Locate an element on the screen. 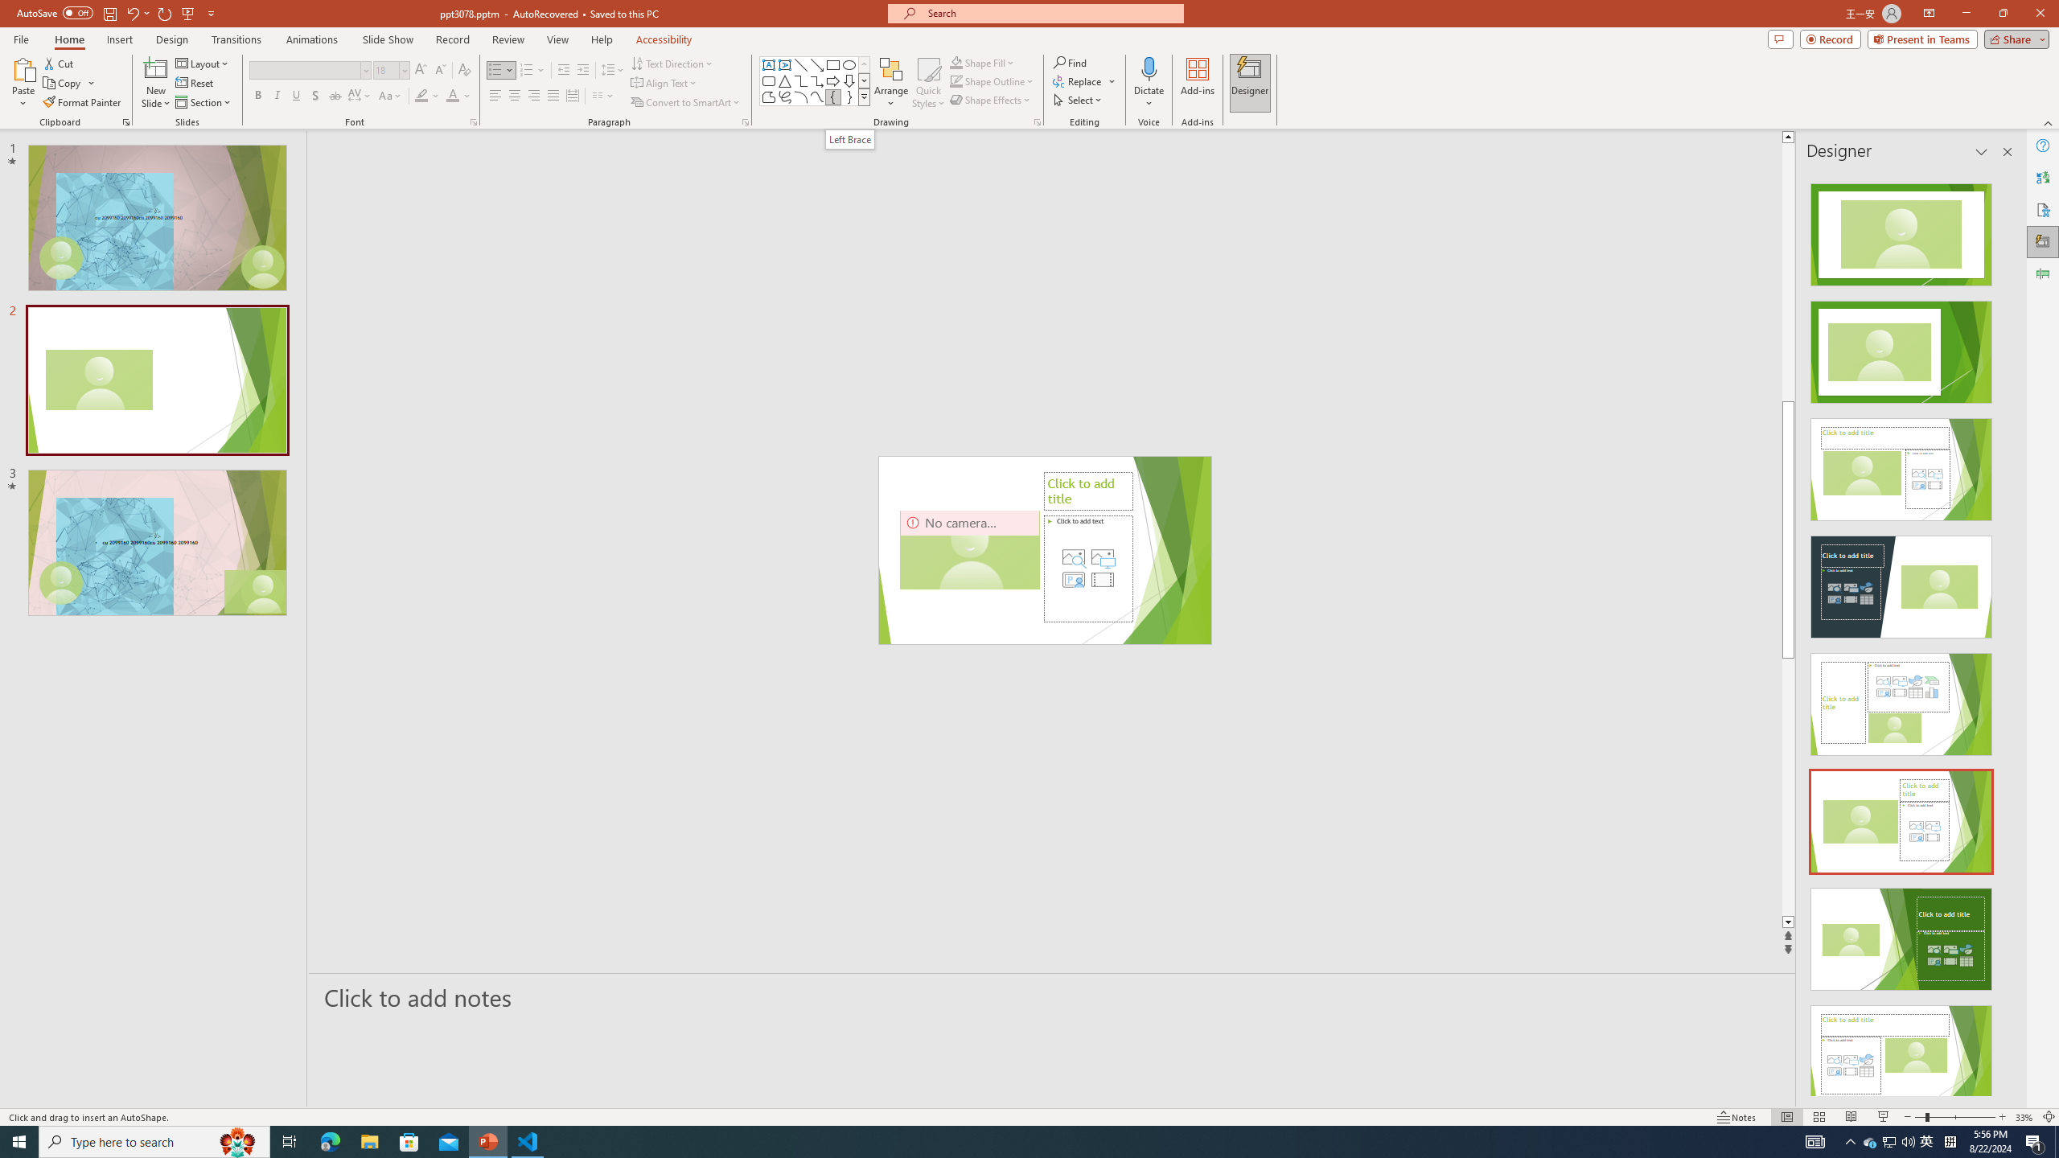  Row Down is located at coordinates (864, 80).